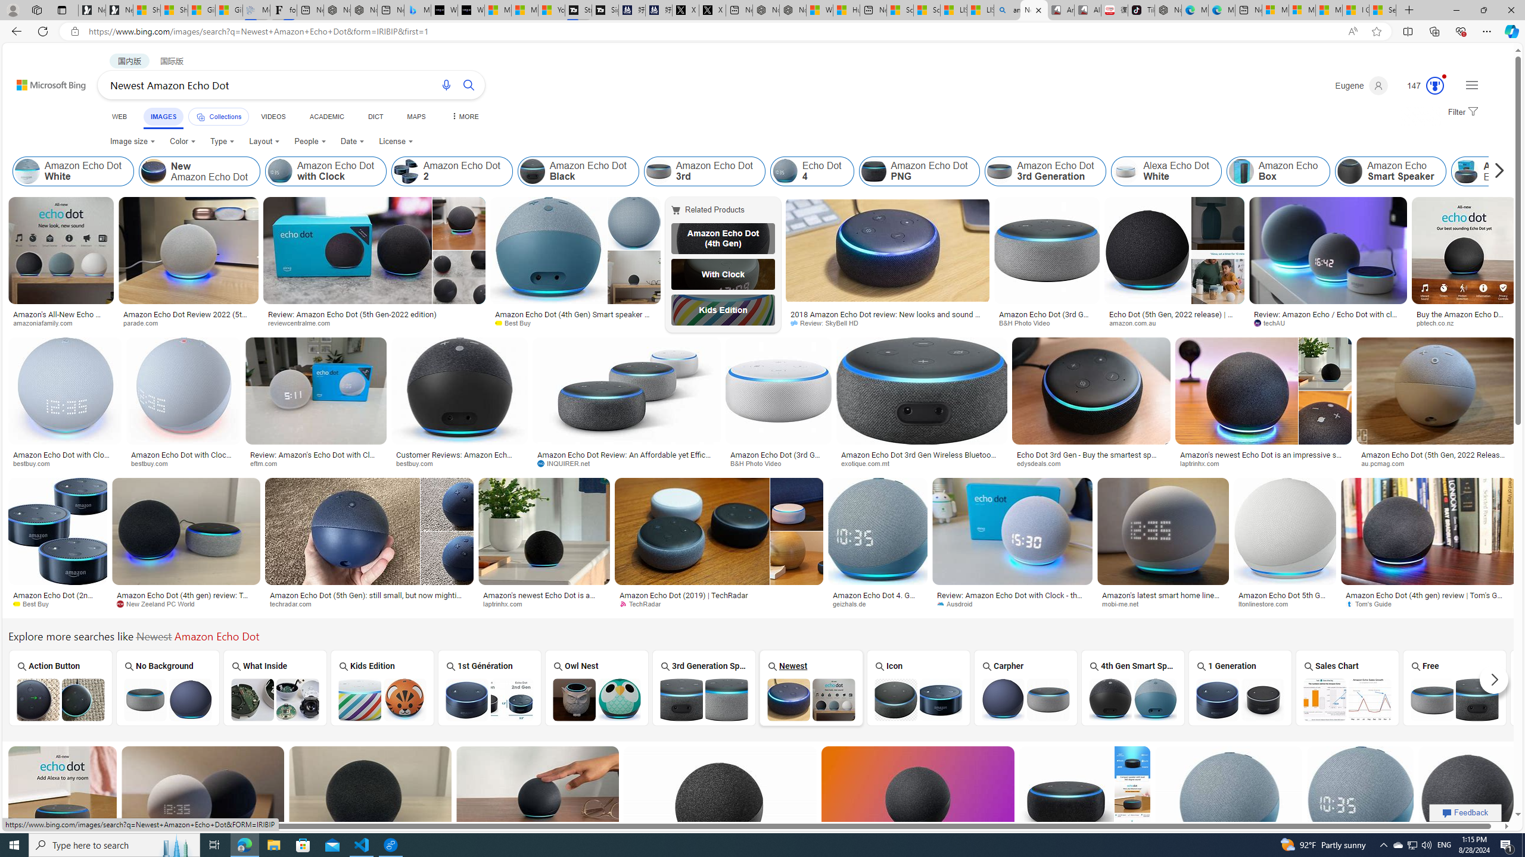  Describe the element at coordinates (1466, 171) in the screenshot. I see `Alex Echo Dot` at that location.